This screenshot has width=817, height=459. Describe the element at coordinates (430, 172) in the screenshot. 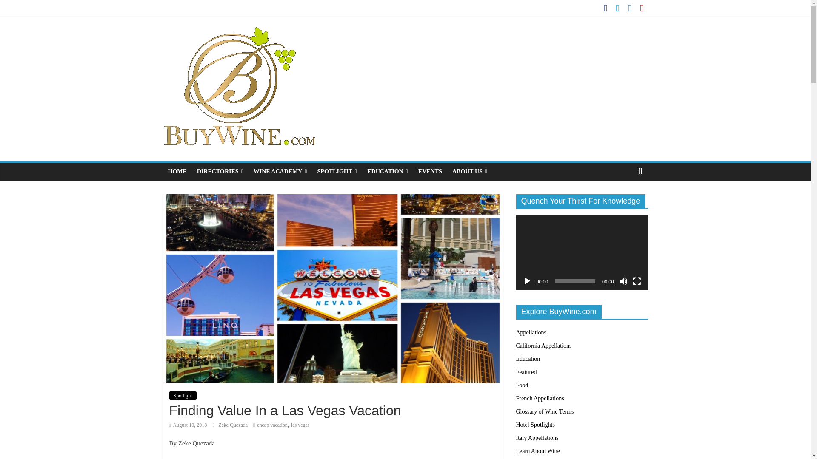

I see `EVENTS` at that location.